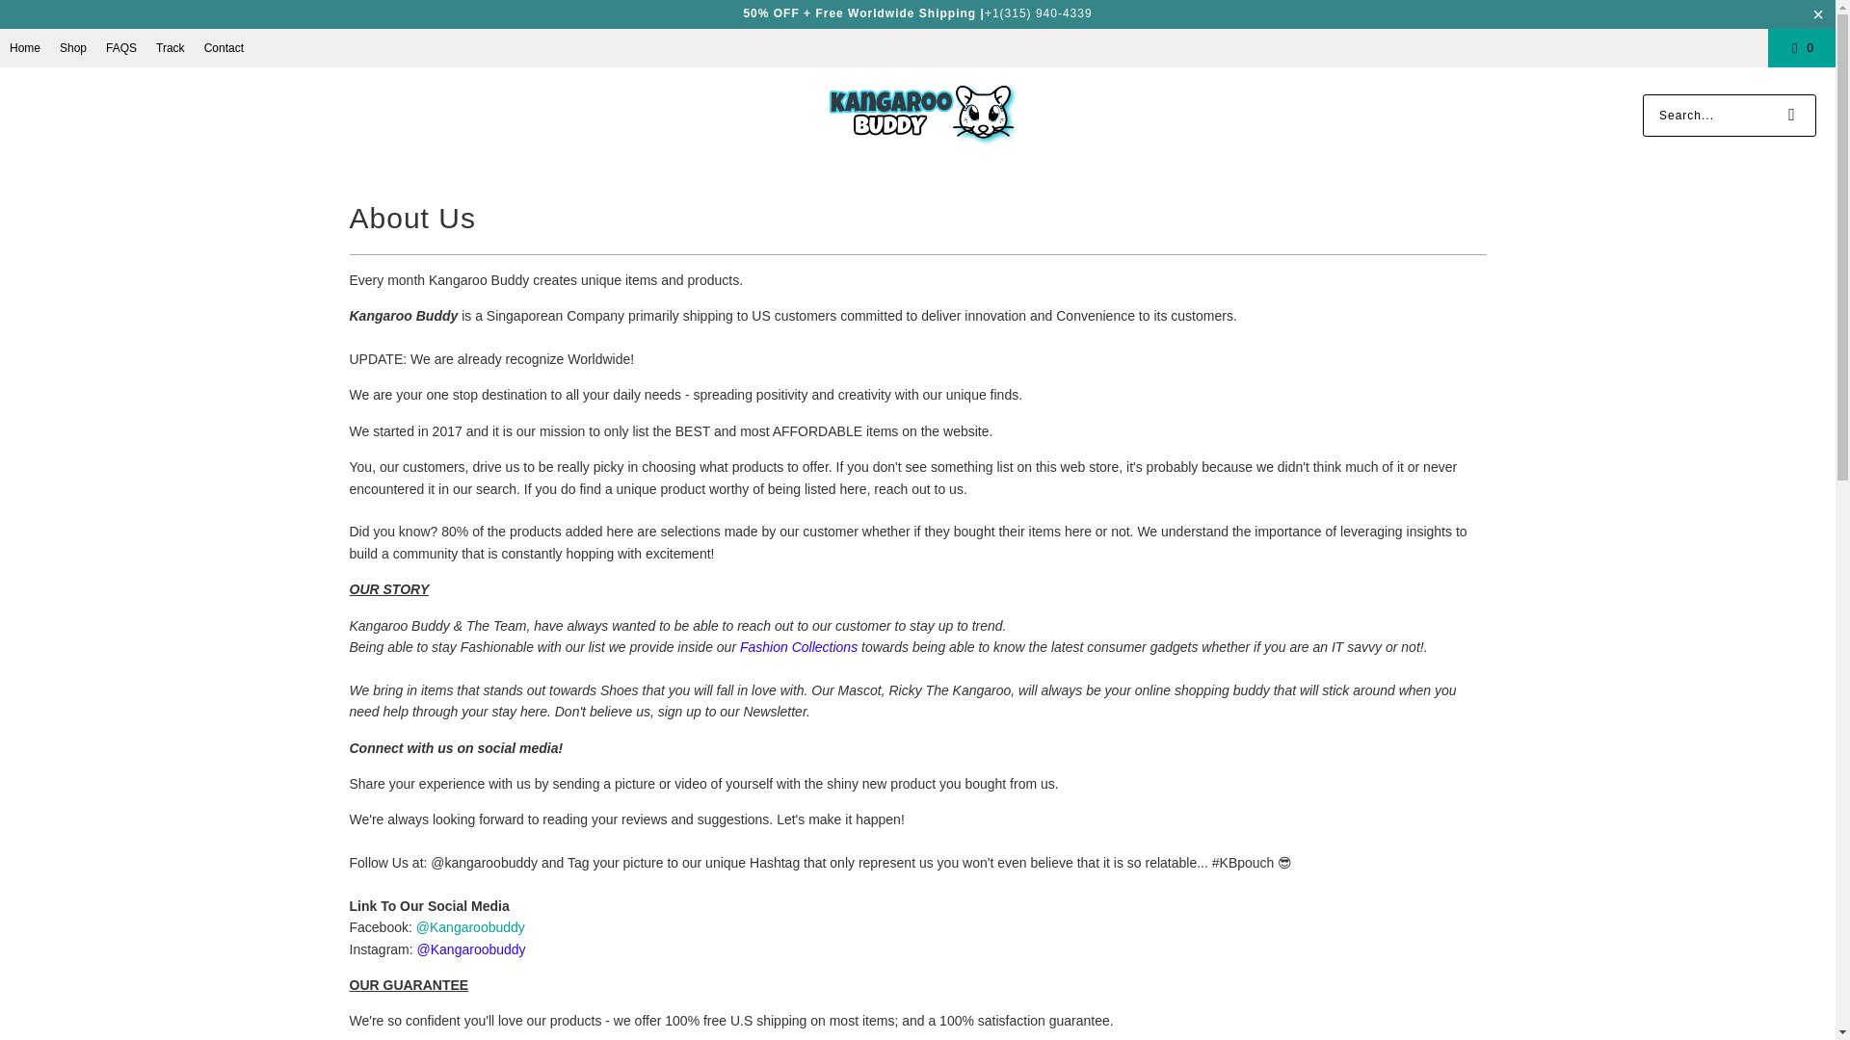  Describe the element at coordinates (121, 47) in the screenshot. I see `FAQS` at that location.